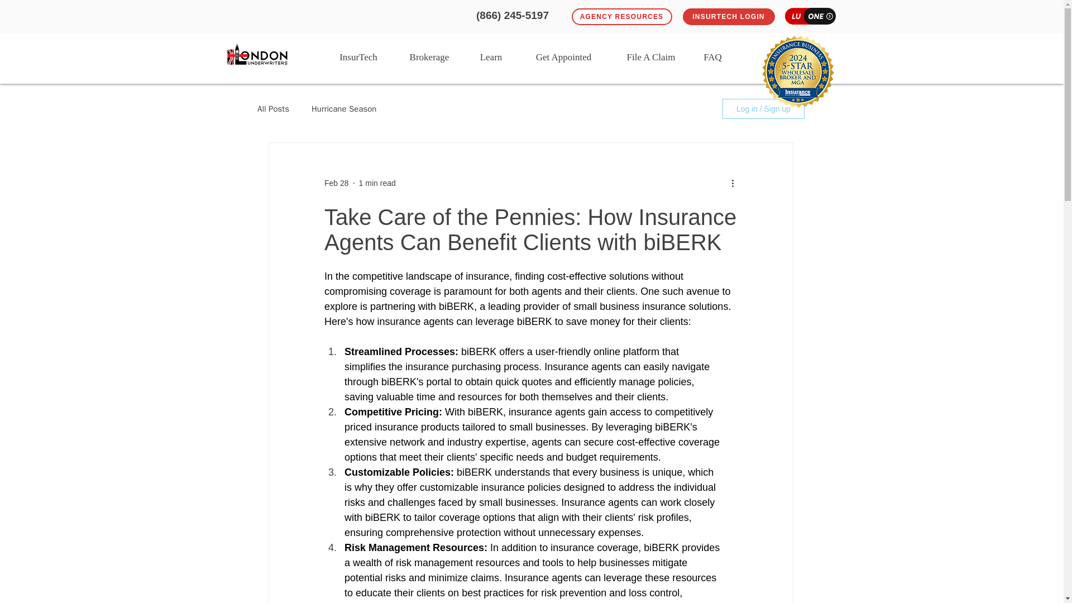  What do you see at coordinates (357, 55) in the screenshot?
I see `InsurTech` at bounding box center [357, 55].